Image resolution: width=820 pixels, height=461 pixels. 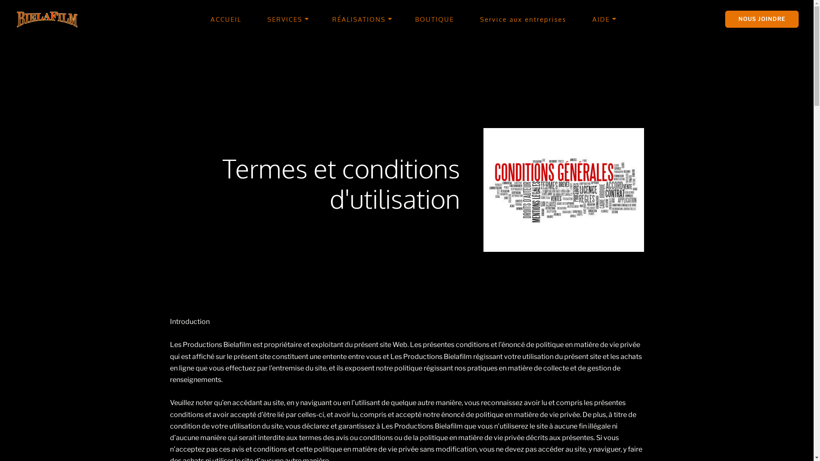 What do you see at coordinates (523, 20) in the screenshot?
I see `Service aux entreprises` at bounding box center [523, 20].